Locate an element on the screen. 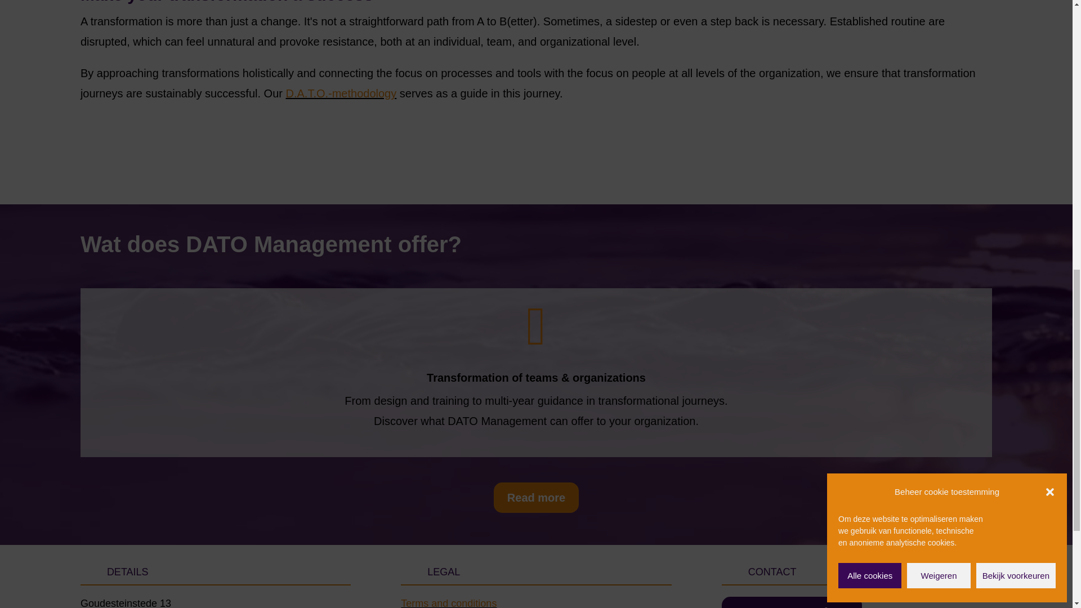 The image size is (1081, 608). Use our contact form is located at coordinates (792, 602).